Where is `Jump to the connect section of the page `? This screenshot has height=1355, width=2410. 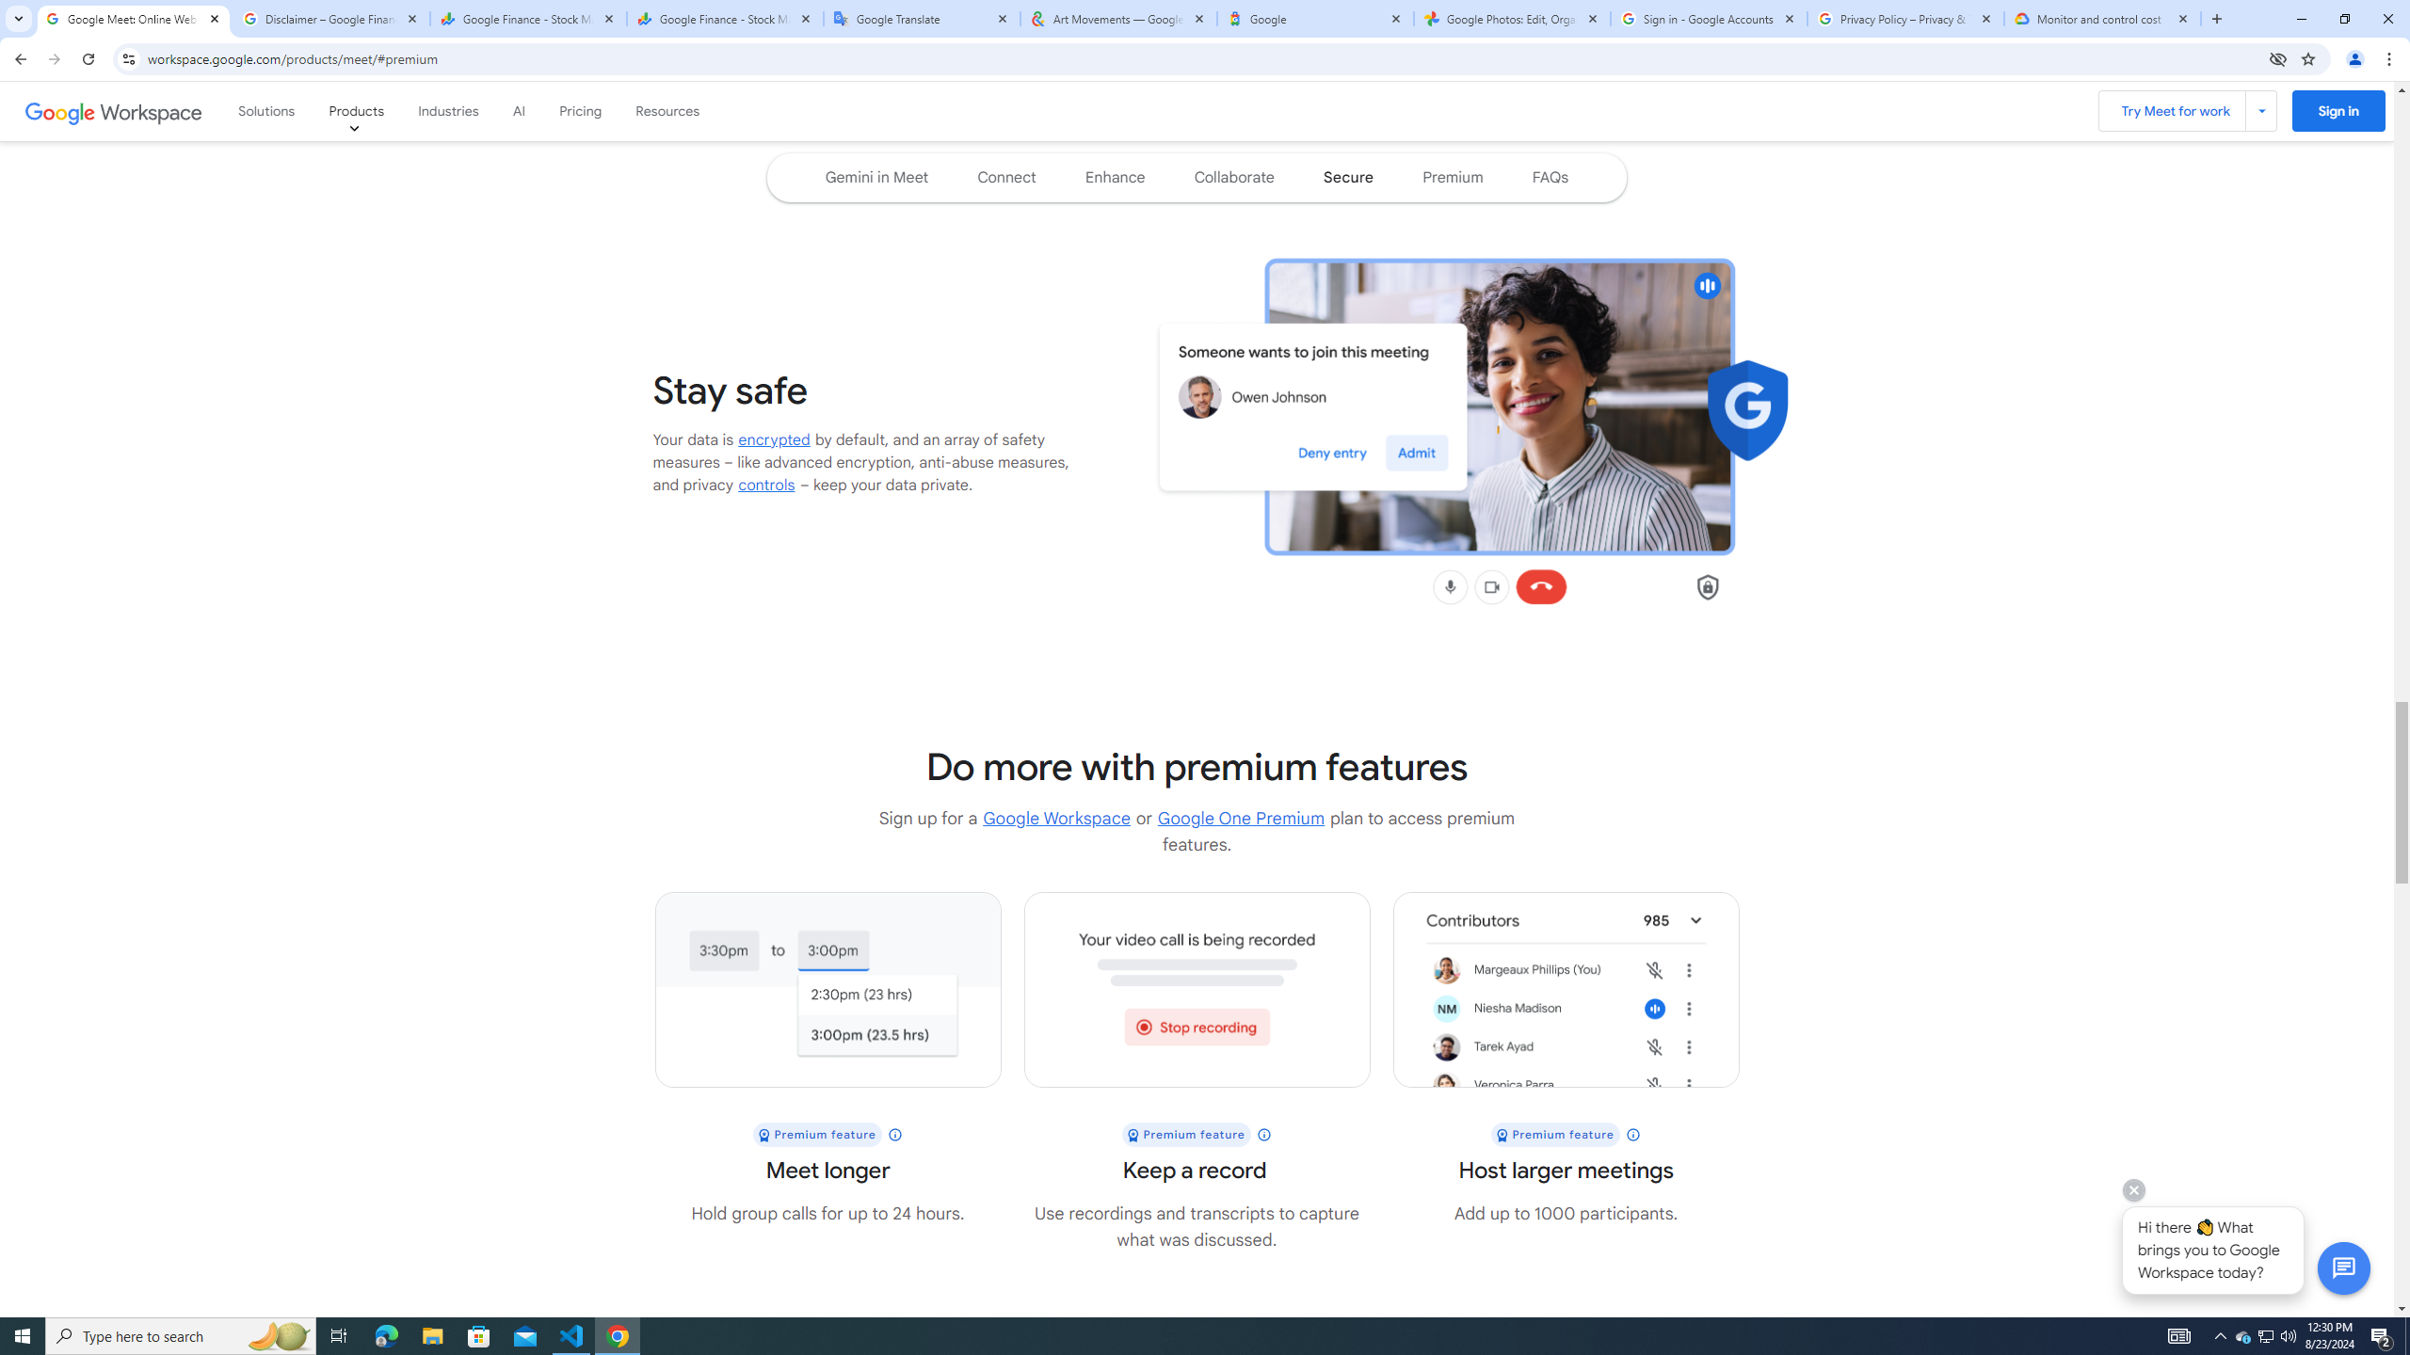
Jump to the connect section of the page  is located at coordinates (1007, 178).